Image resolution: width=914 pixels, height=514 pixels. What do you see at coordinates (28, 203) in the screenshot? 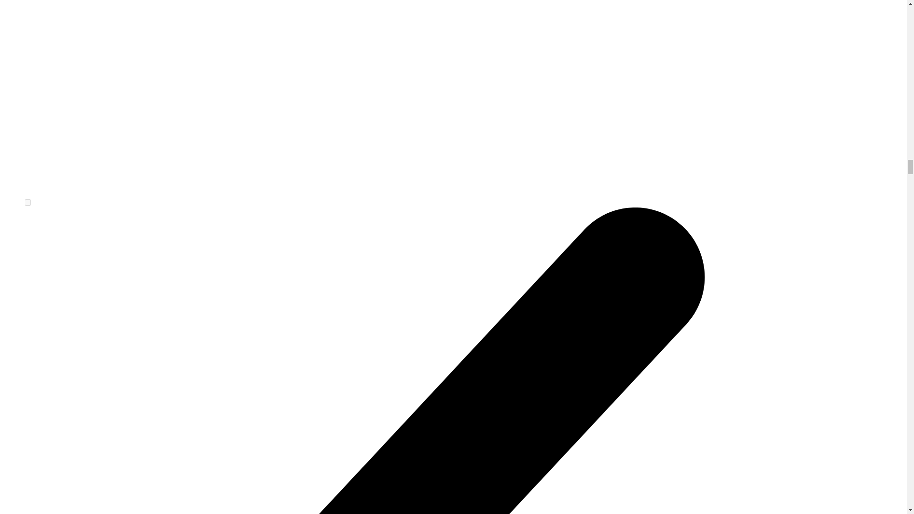
I see `on` at bounding box center [28, 203].